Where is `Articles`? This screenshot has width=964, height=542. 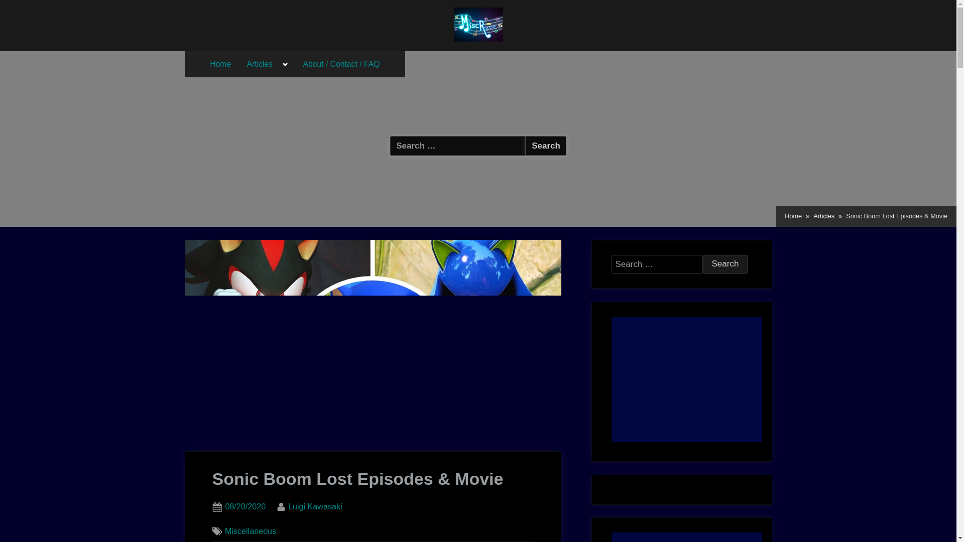
Articles is located at coordinates (260, 64).